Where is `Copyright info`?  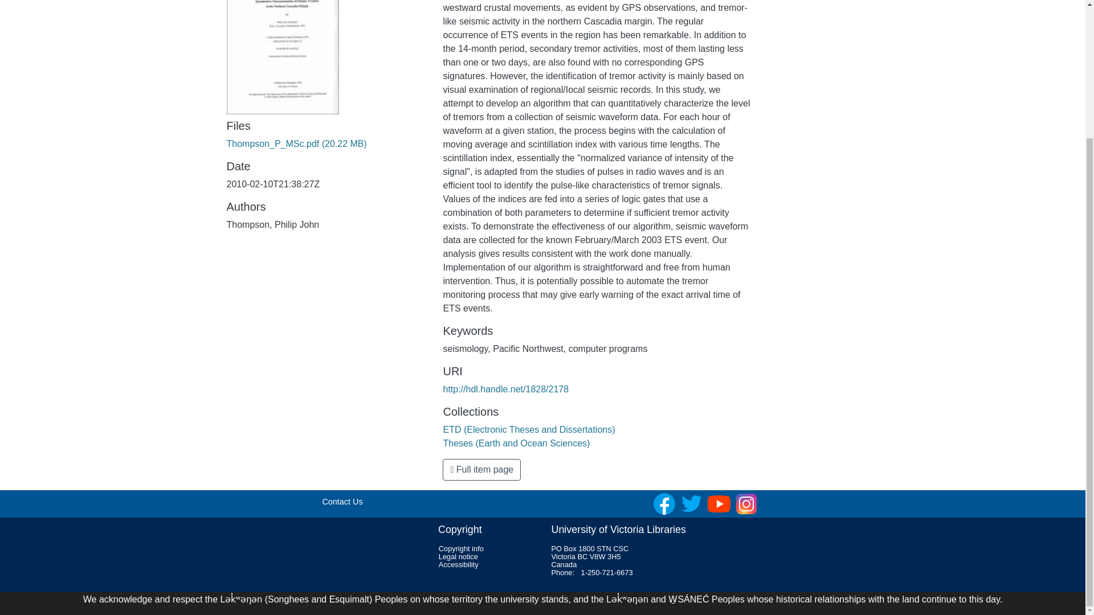 Copyright info is located at coordinates (461, 548).